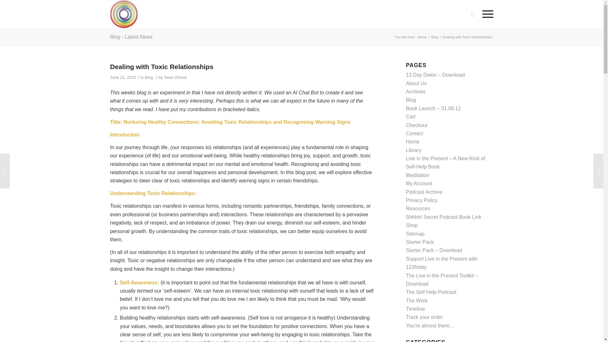 The width and height of the screenshot is (608, 342). What do you see at coordinates (417, 125) in the screenshot?
I see `Checkout` at bounding box center [417, 125].